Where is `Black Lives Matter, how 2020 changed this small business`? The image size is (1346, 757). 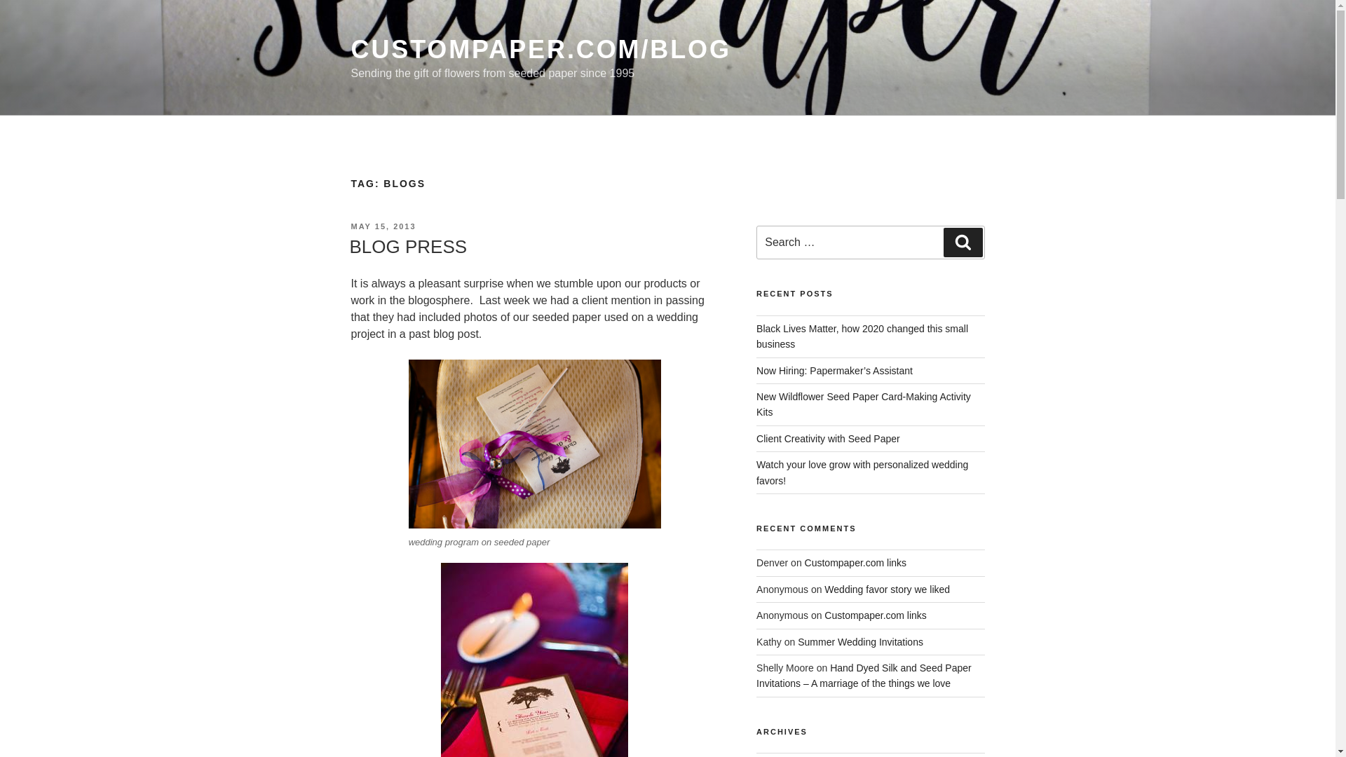
Black Lives Matter, how 2020 changed this small business is located at coordinates (862, 336).